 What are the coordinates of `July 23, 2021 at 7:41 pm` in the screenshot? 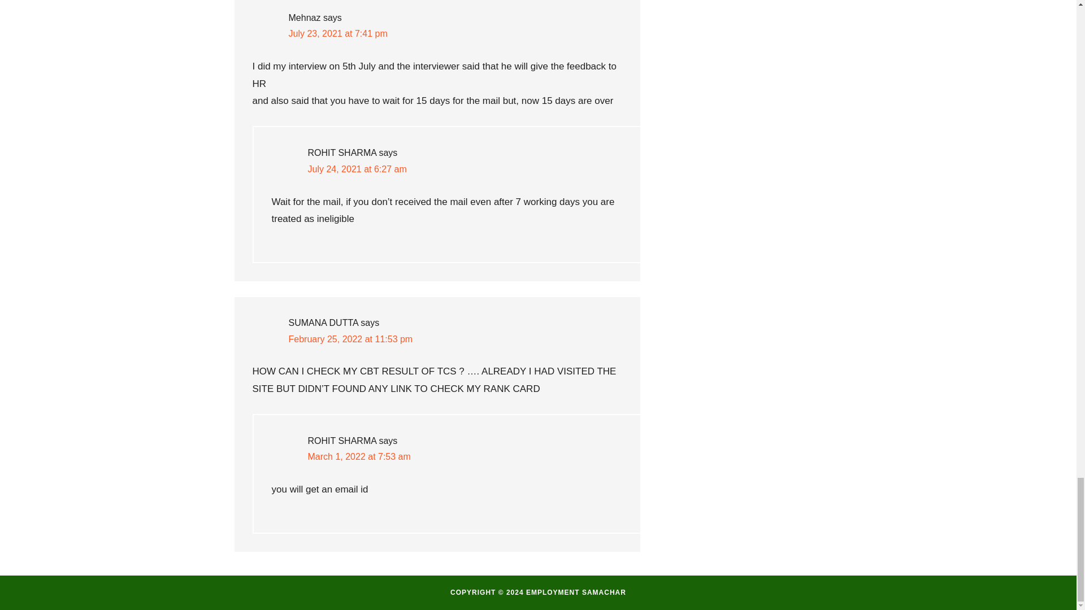 It's located at (338, 33).